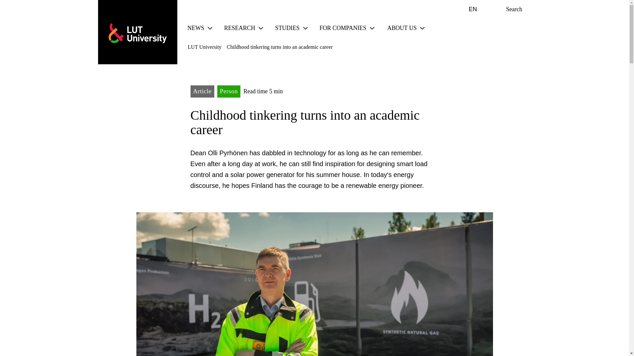  Describe the element at coordinates (194, 28) in the screenshot. I see `NEWS` at that location.